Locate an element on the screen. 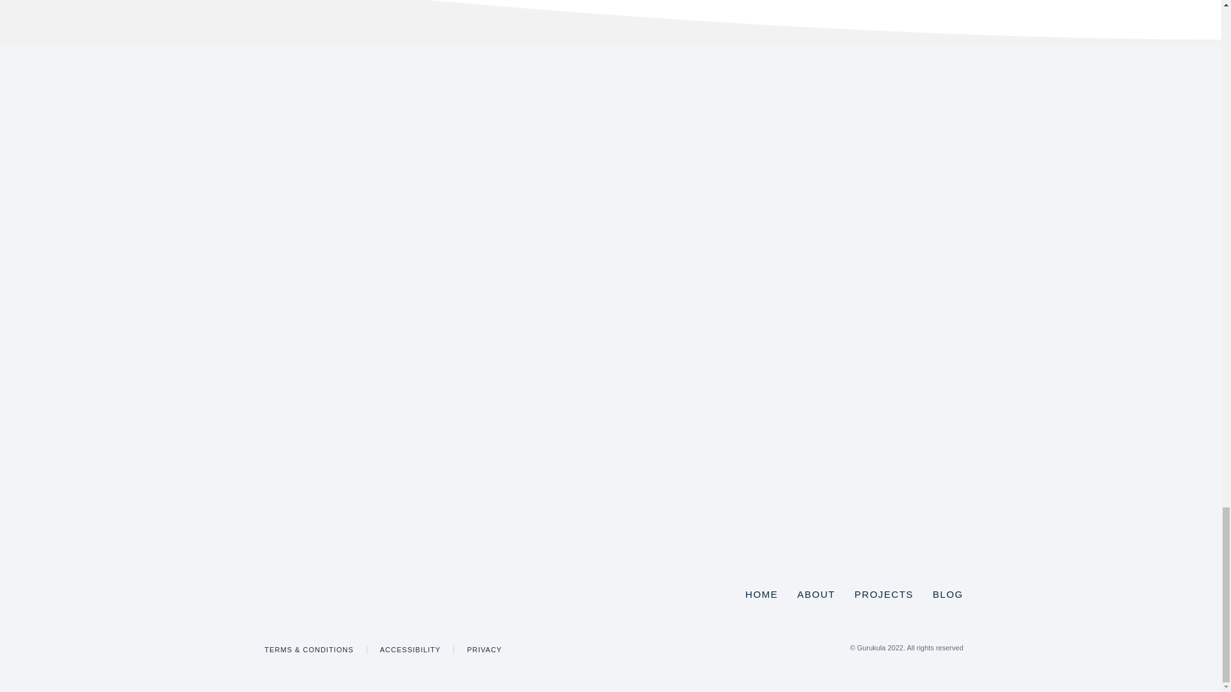 This screenshot has width=1231, height=692. ABOUT is located at coordinates (817, 595).